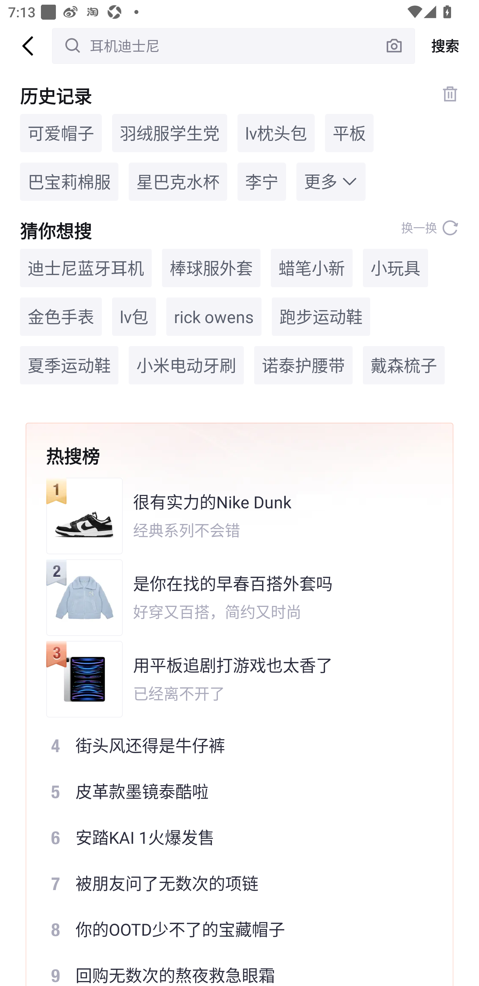 The width and height of the screenshot is (479, 986). What do you see at coordinates (331, 182) in the screenshot?
I see `更多 ` at bounding box center [331, 182].